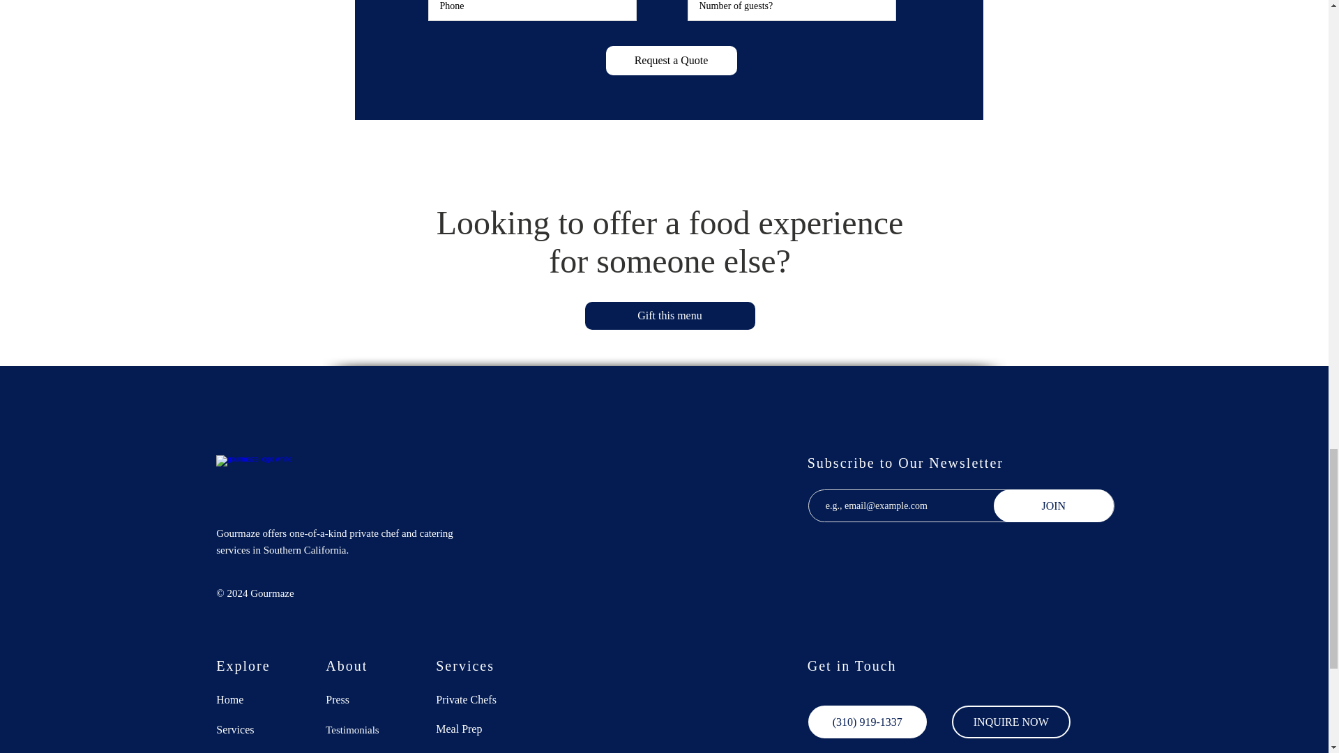 The width and height of the screenshot is (1339, 753). I want to click on Gift this menu, so click(669, 316).